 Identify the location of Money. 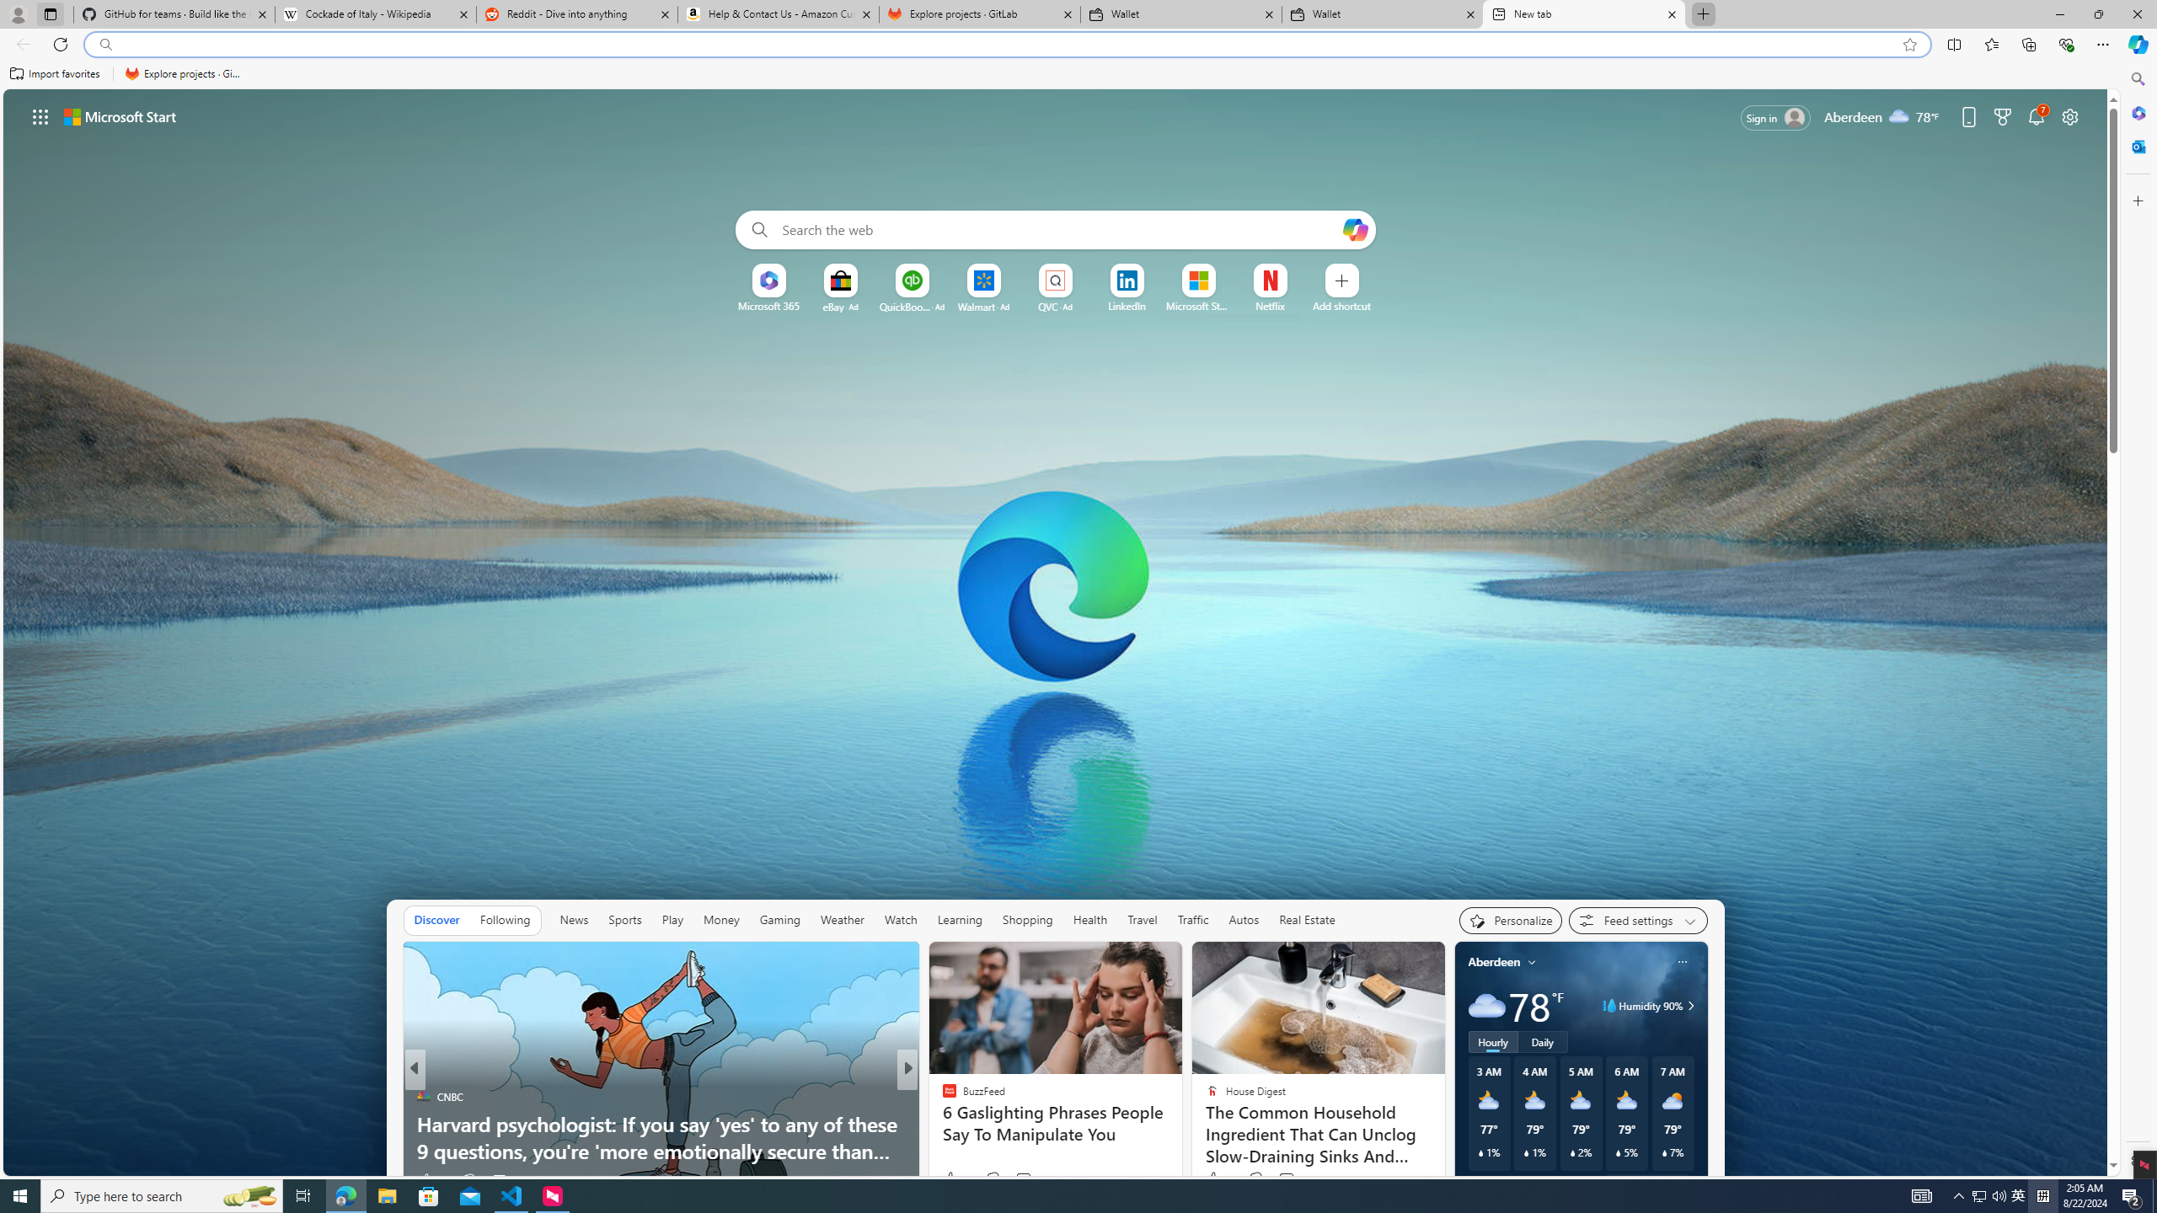
(721, 920).